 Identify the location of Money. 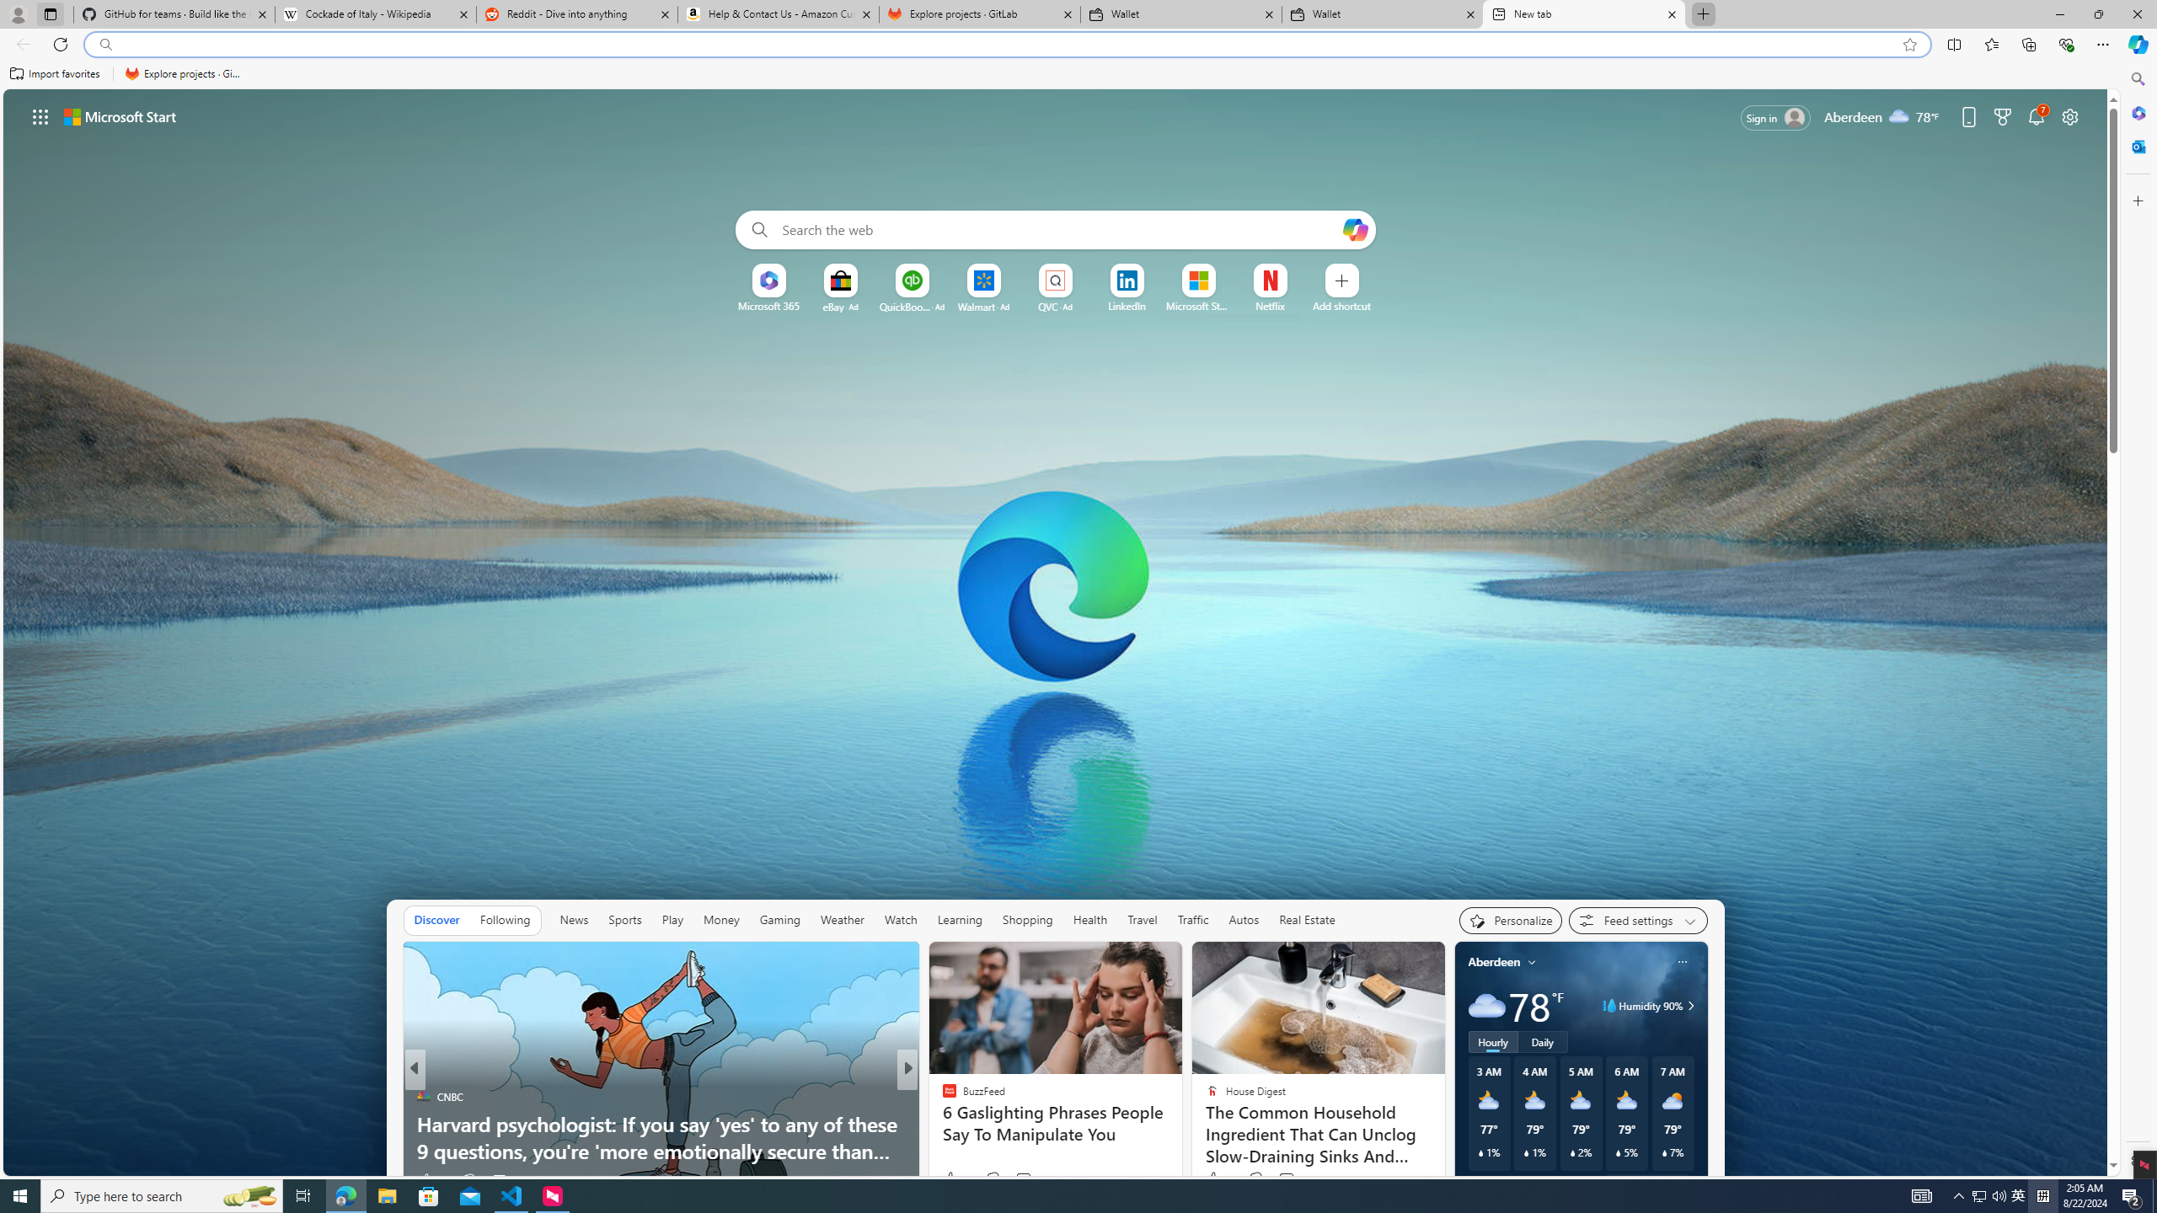
(721, 920).